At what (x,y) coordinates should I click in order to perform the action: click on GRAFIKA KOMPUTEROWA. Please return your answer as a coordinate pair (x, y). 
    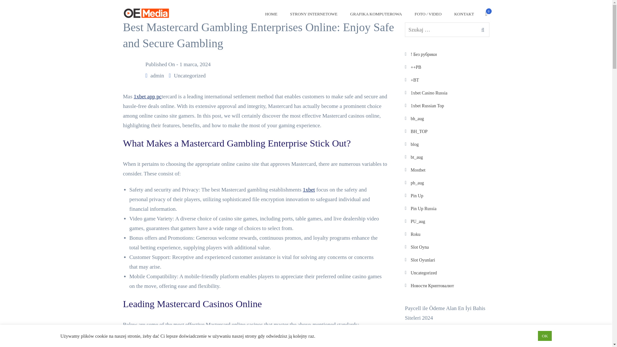
    Looking at the image, I should click on (376, 15).